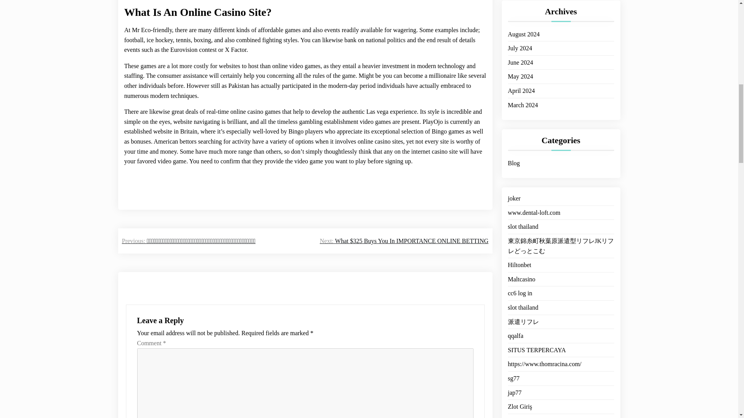 Image resolution: width=744 pixels, height=418 pixels. I want to click on Maltcasino, so click(521, 270).